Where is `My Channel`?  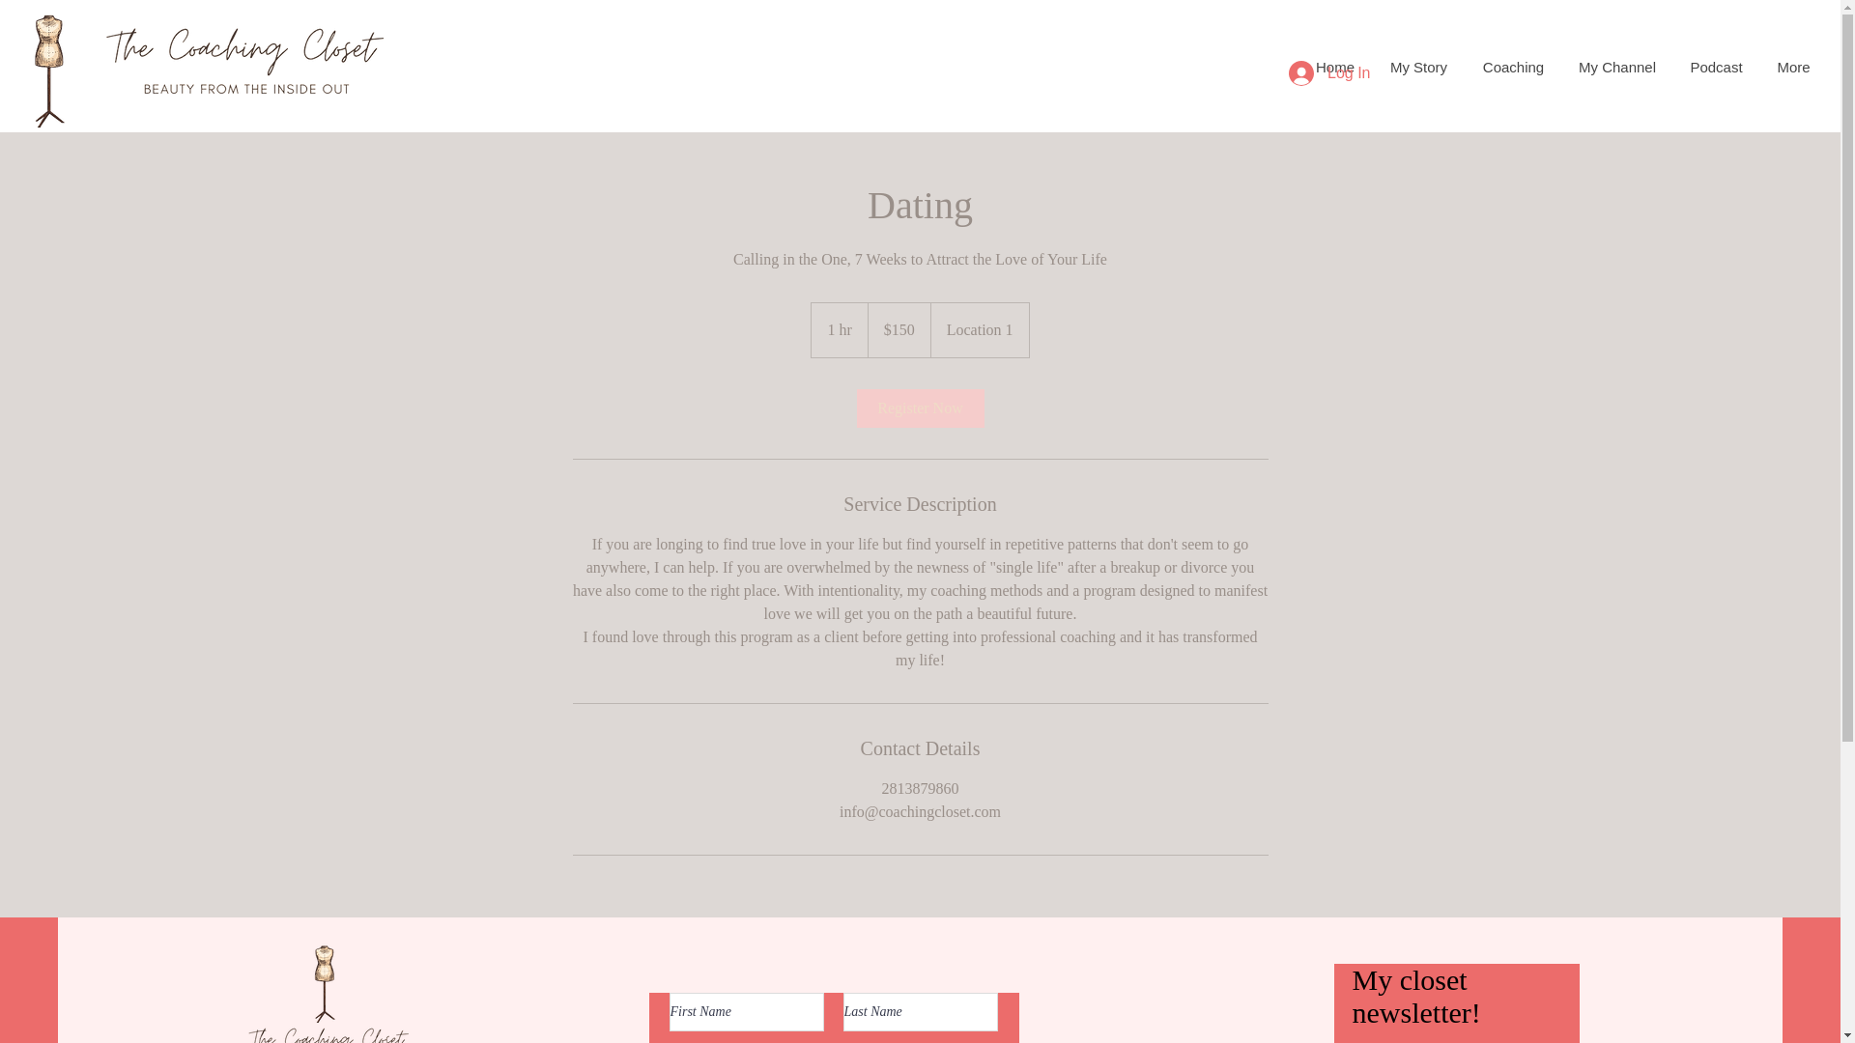
My Channel is located at coordinates (1617, 68).